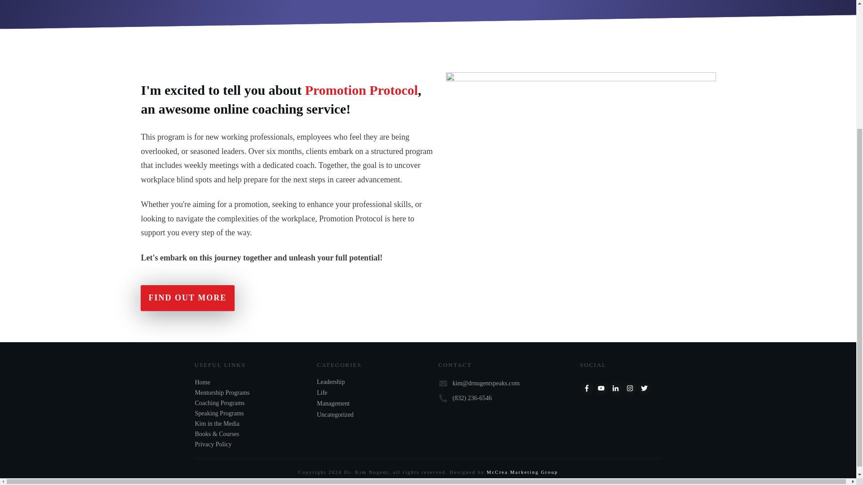 This screenshot has height=485, width=863. Describe the element at coordinates (217, 424) in the screenshot. I see `Kim in the Media` at that location.